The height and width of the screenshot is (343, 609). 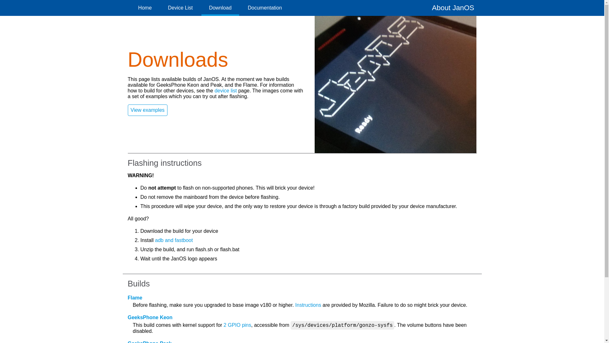 I want to click on Documentation, so click(x=265, y=8).